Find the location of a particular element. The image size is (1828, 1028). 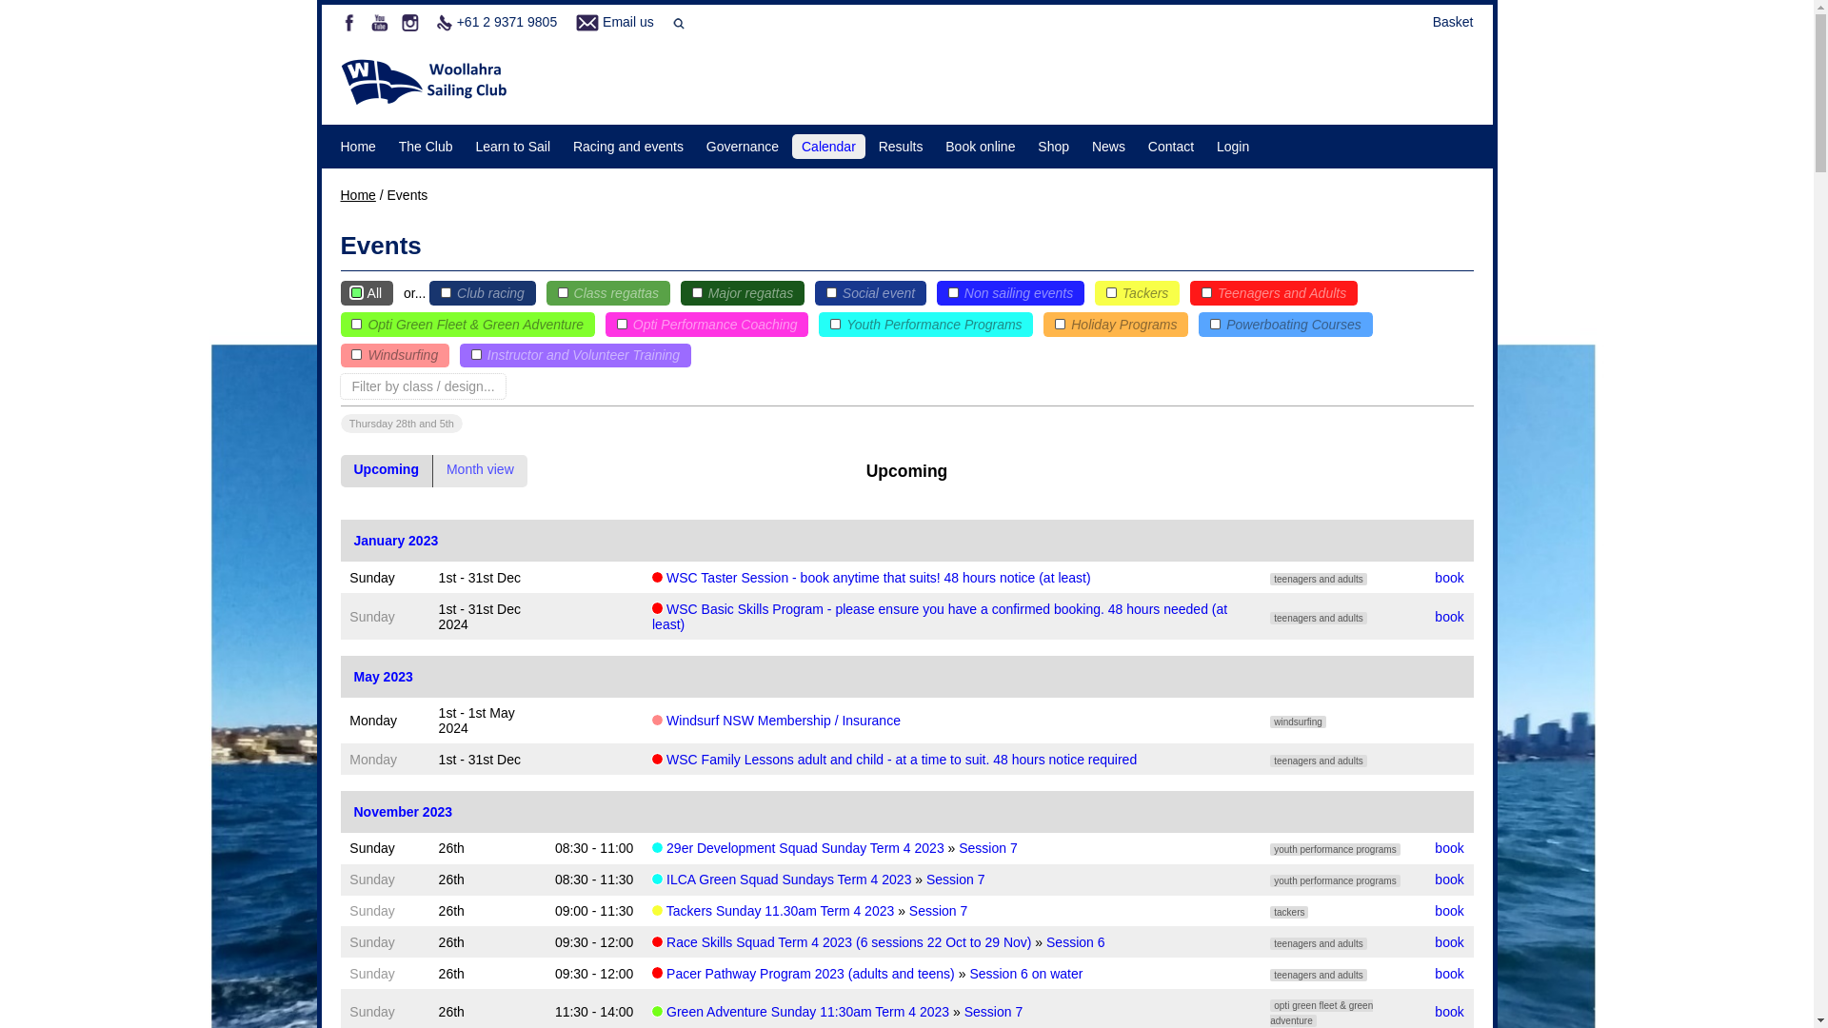

The Club is located at coordinates (427, 147).